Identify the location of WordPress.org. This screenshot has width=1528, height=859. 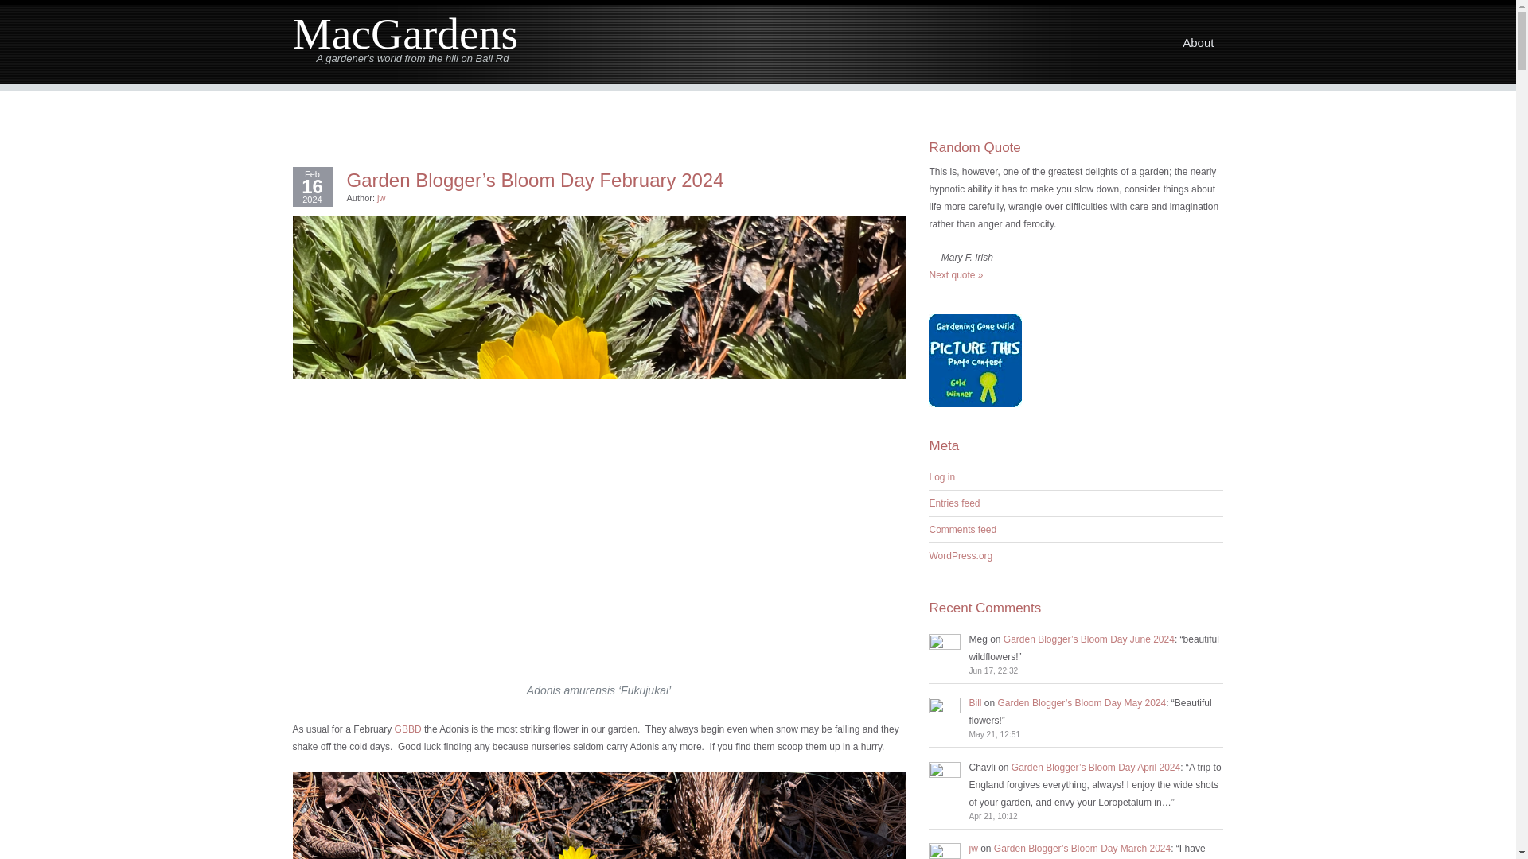
(960, 556).